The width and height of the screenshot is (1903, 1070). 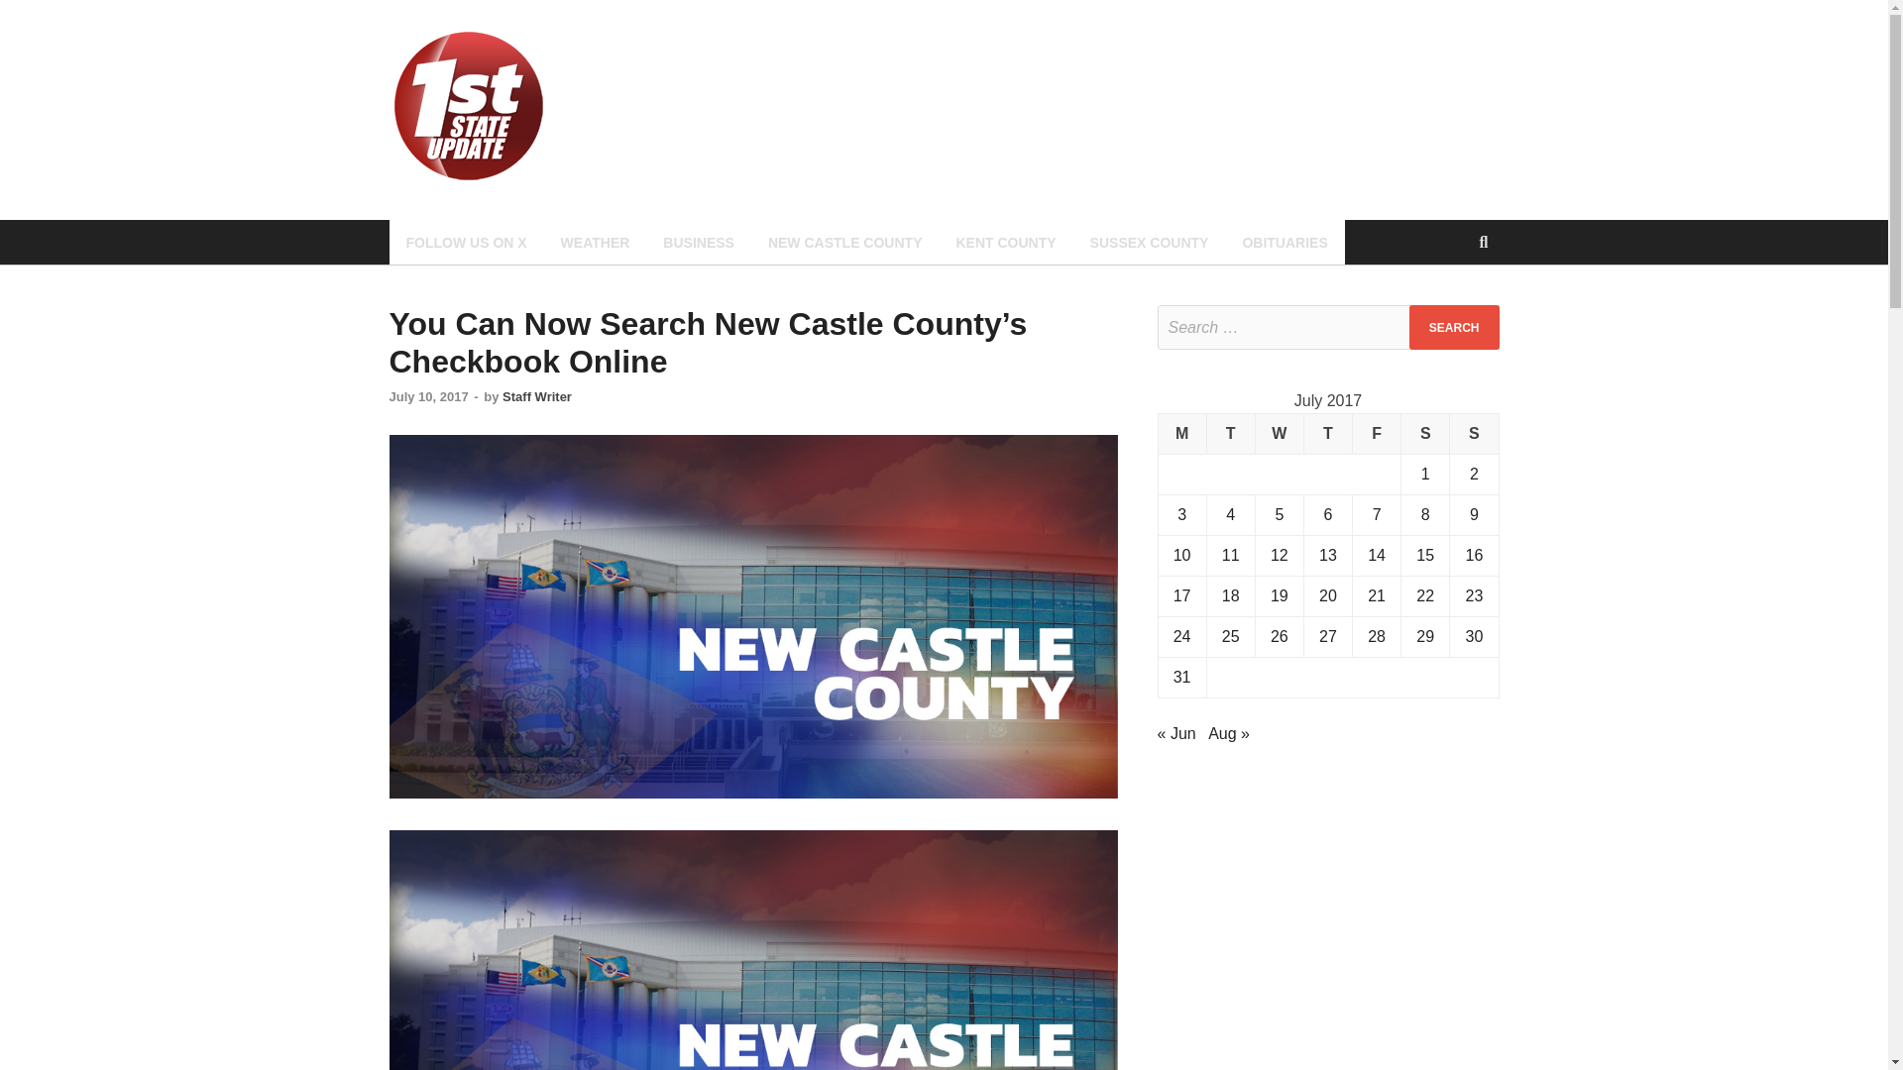 I want to click on OBITUARIES, so click(x=1285, y=242).